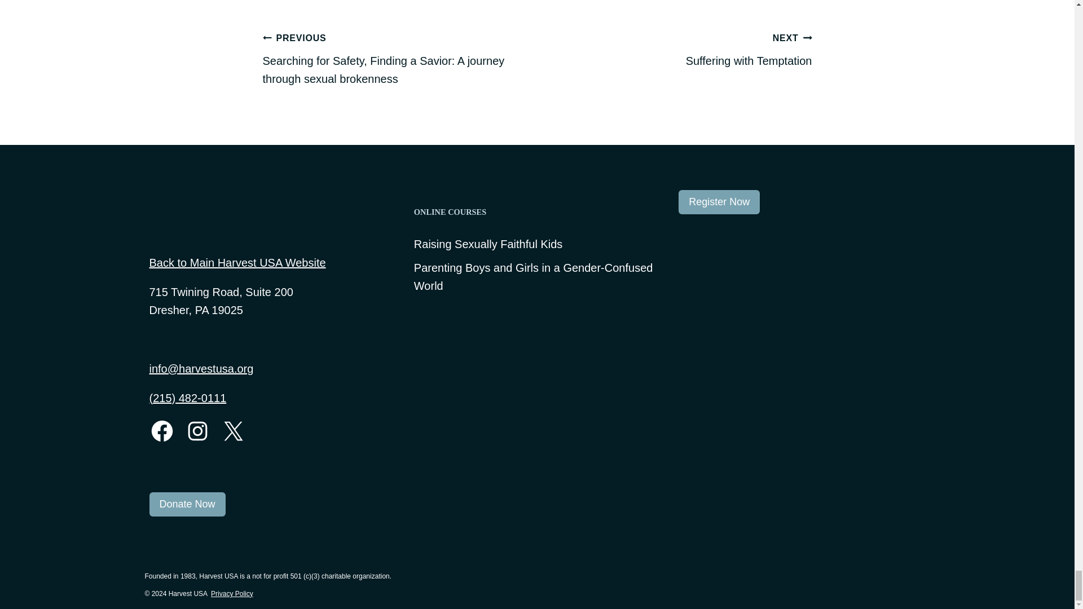 The image size is (1083, 609). What do you see at coordinates (187, 504) in the screenshot?
I see `Raising Sexually Faithful Kids` at bounding box center [187, 504].